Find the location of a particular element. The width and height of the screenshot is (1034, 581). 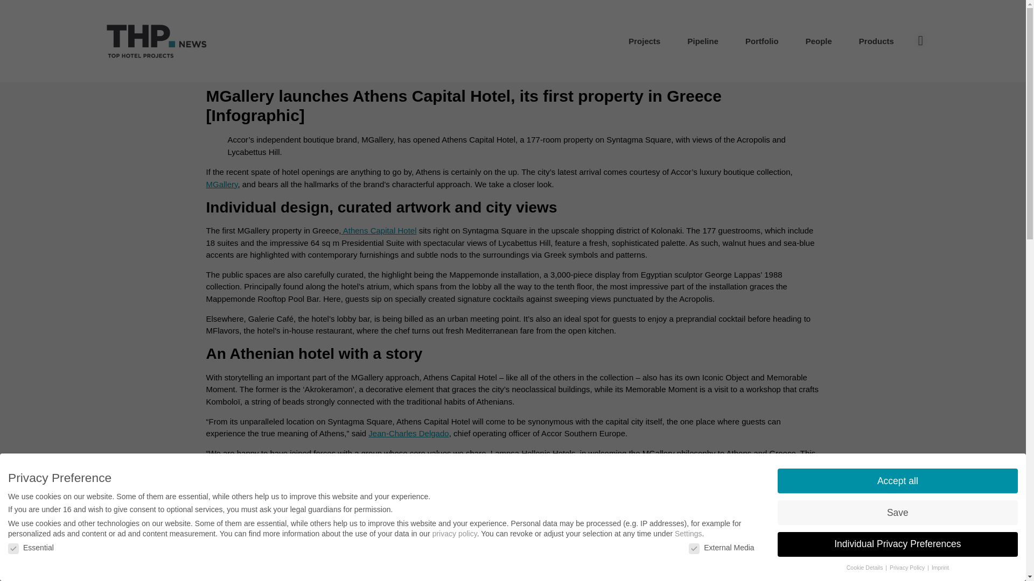

People is located at coordinates (819, 41).